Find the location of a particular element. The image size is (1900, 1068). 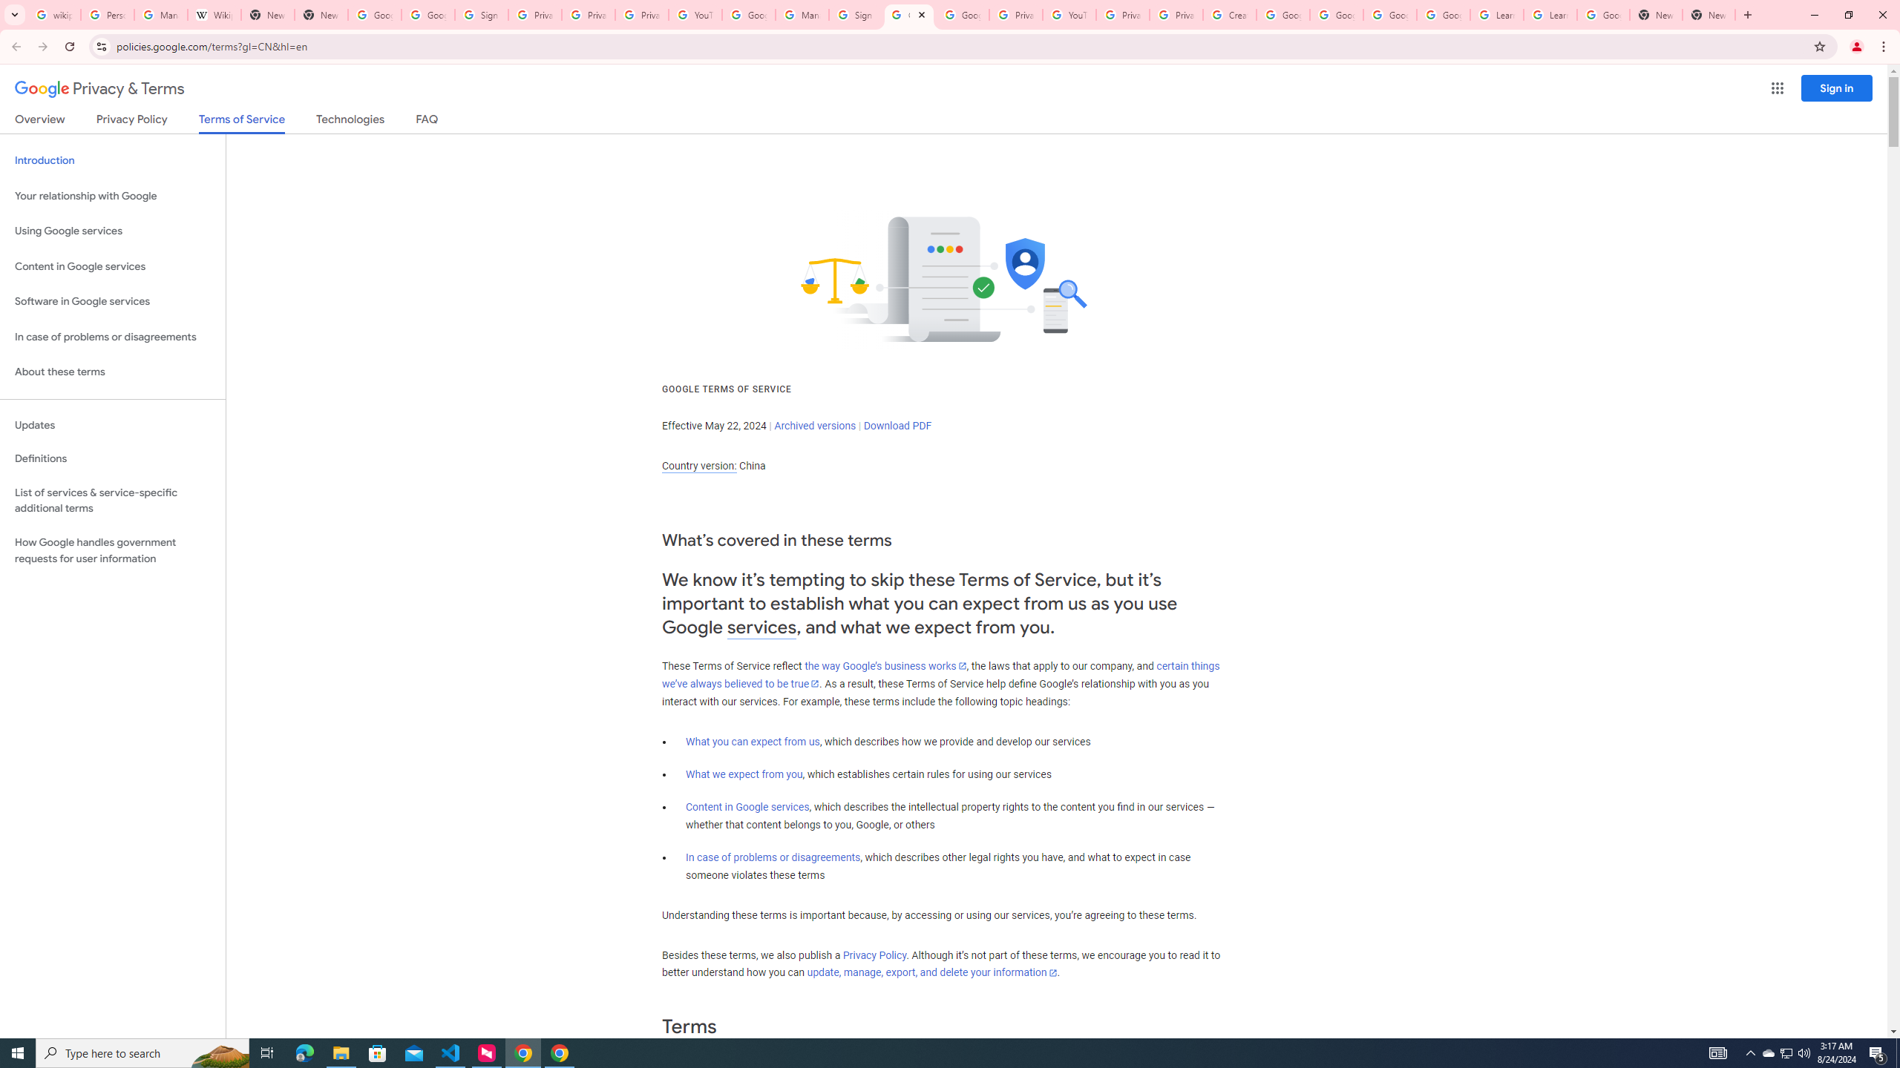

New Tab is located at coordinates (1655, 15).